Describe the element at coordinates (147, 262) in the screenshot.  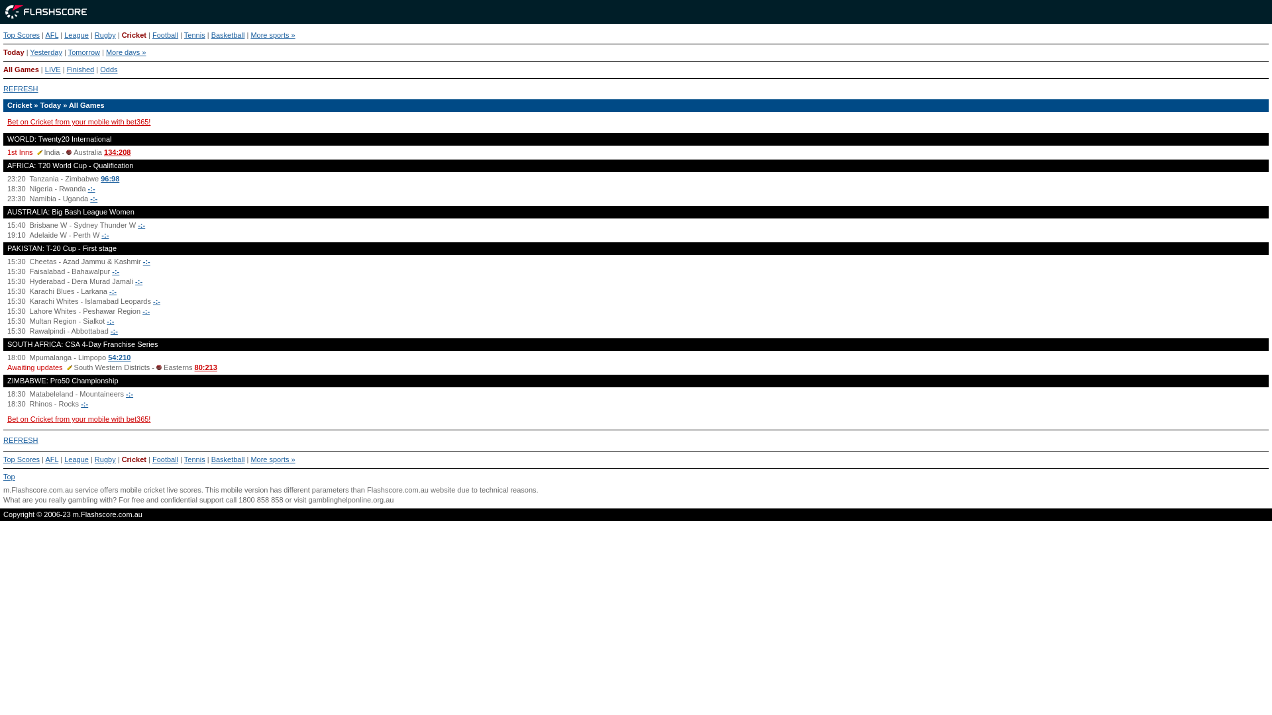
I see `-:-` at that location.